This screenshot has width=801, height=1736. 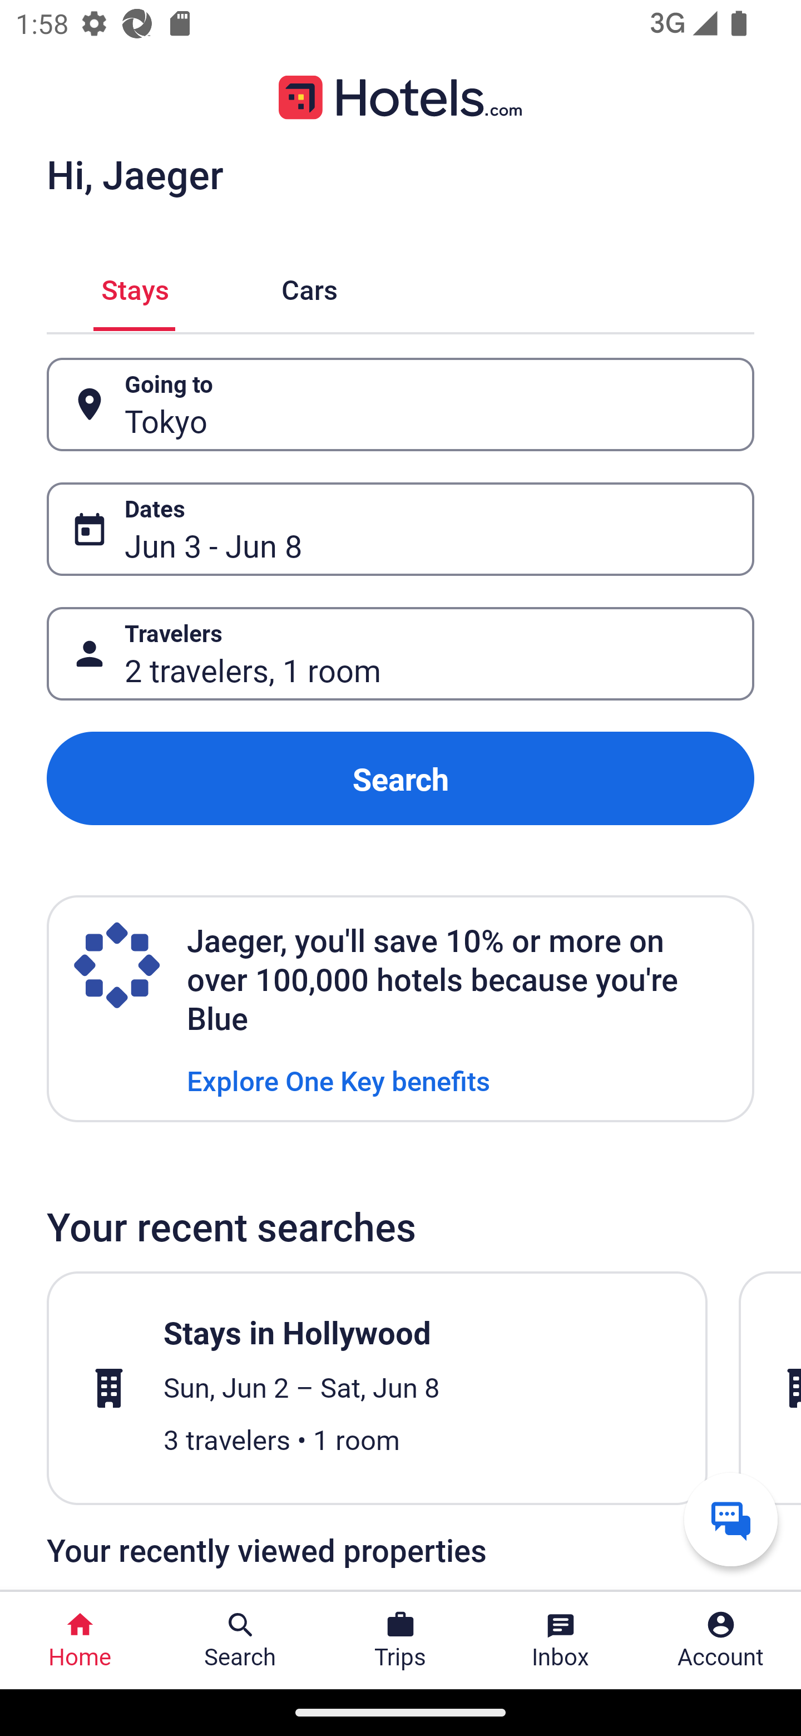 What do you see at coordinates (731, 1519) in the screenshot?
I see `Get help from a virtual agent` at bounding box center [731, 1519].